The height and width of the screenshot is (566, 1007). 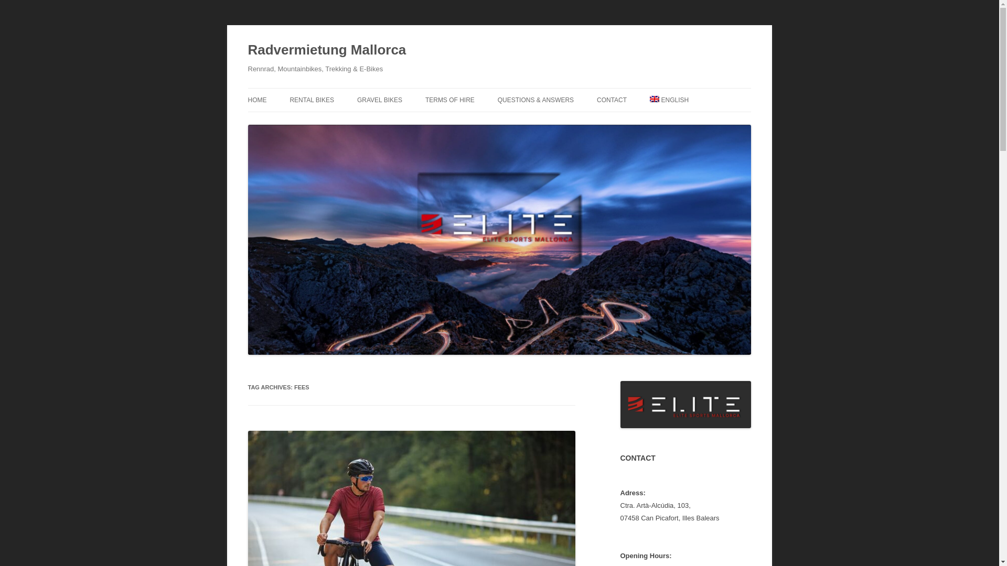 What do you see at coordinates (312, 100) in the screenshot?
I see `RENTAL BIKES` at bounding box center [312, 100].